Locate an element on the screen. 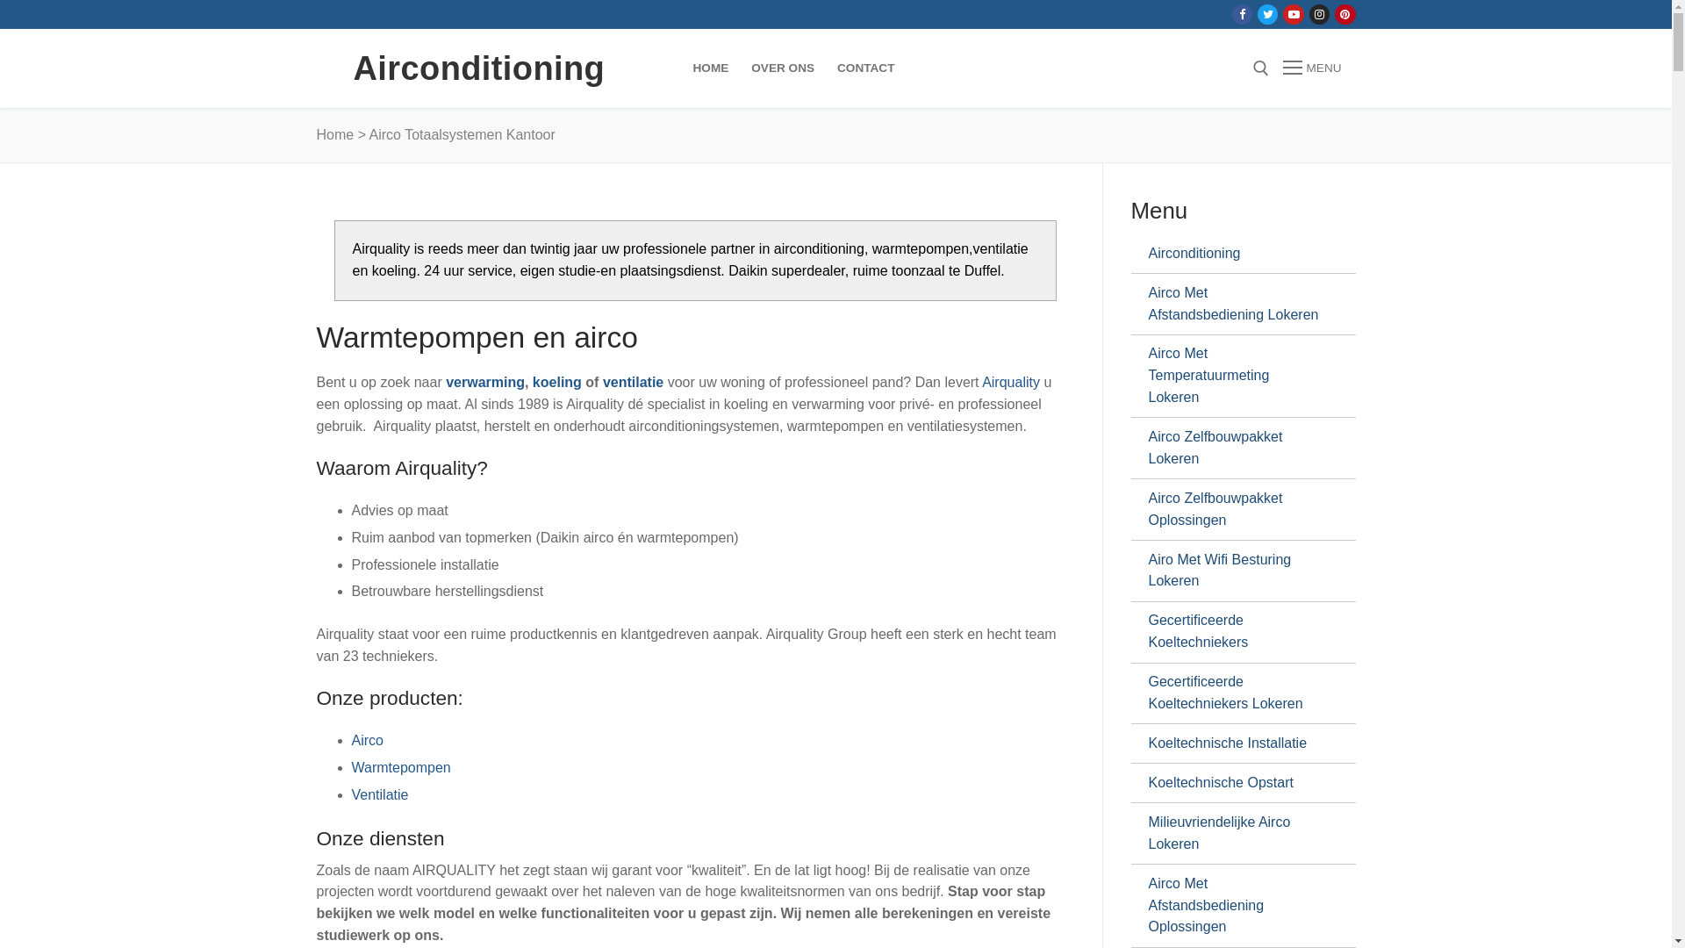 Image resolution: width=1685 pixels, height=948 pixels. CONTACT is located at coordinates (865, 68).